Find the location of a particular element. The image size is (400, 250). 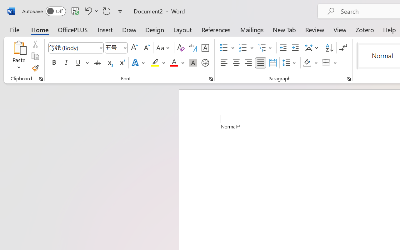

View is located at coordinates (340, 29).